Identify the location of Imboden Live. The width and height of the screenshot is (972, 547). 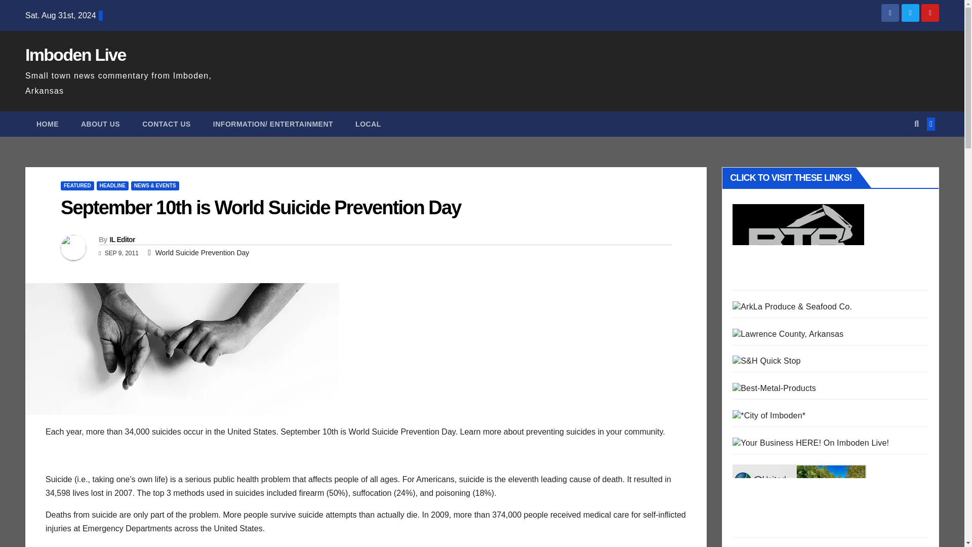
(75, 55).